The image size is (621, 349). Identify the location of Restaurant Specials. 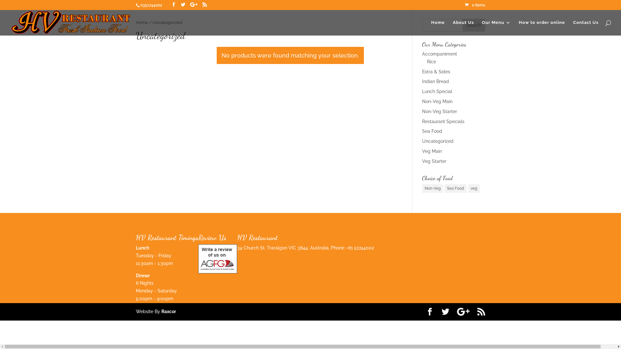
(443, 122).